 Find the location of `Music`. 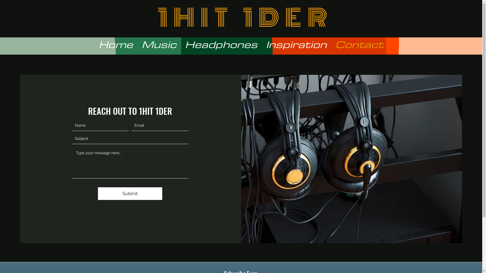

Music is located at coordinates (159, 44).